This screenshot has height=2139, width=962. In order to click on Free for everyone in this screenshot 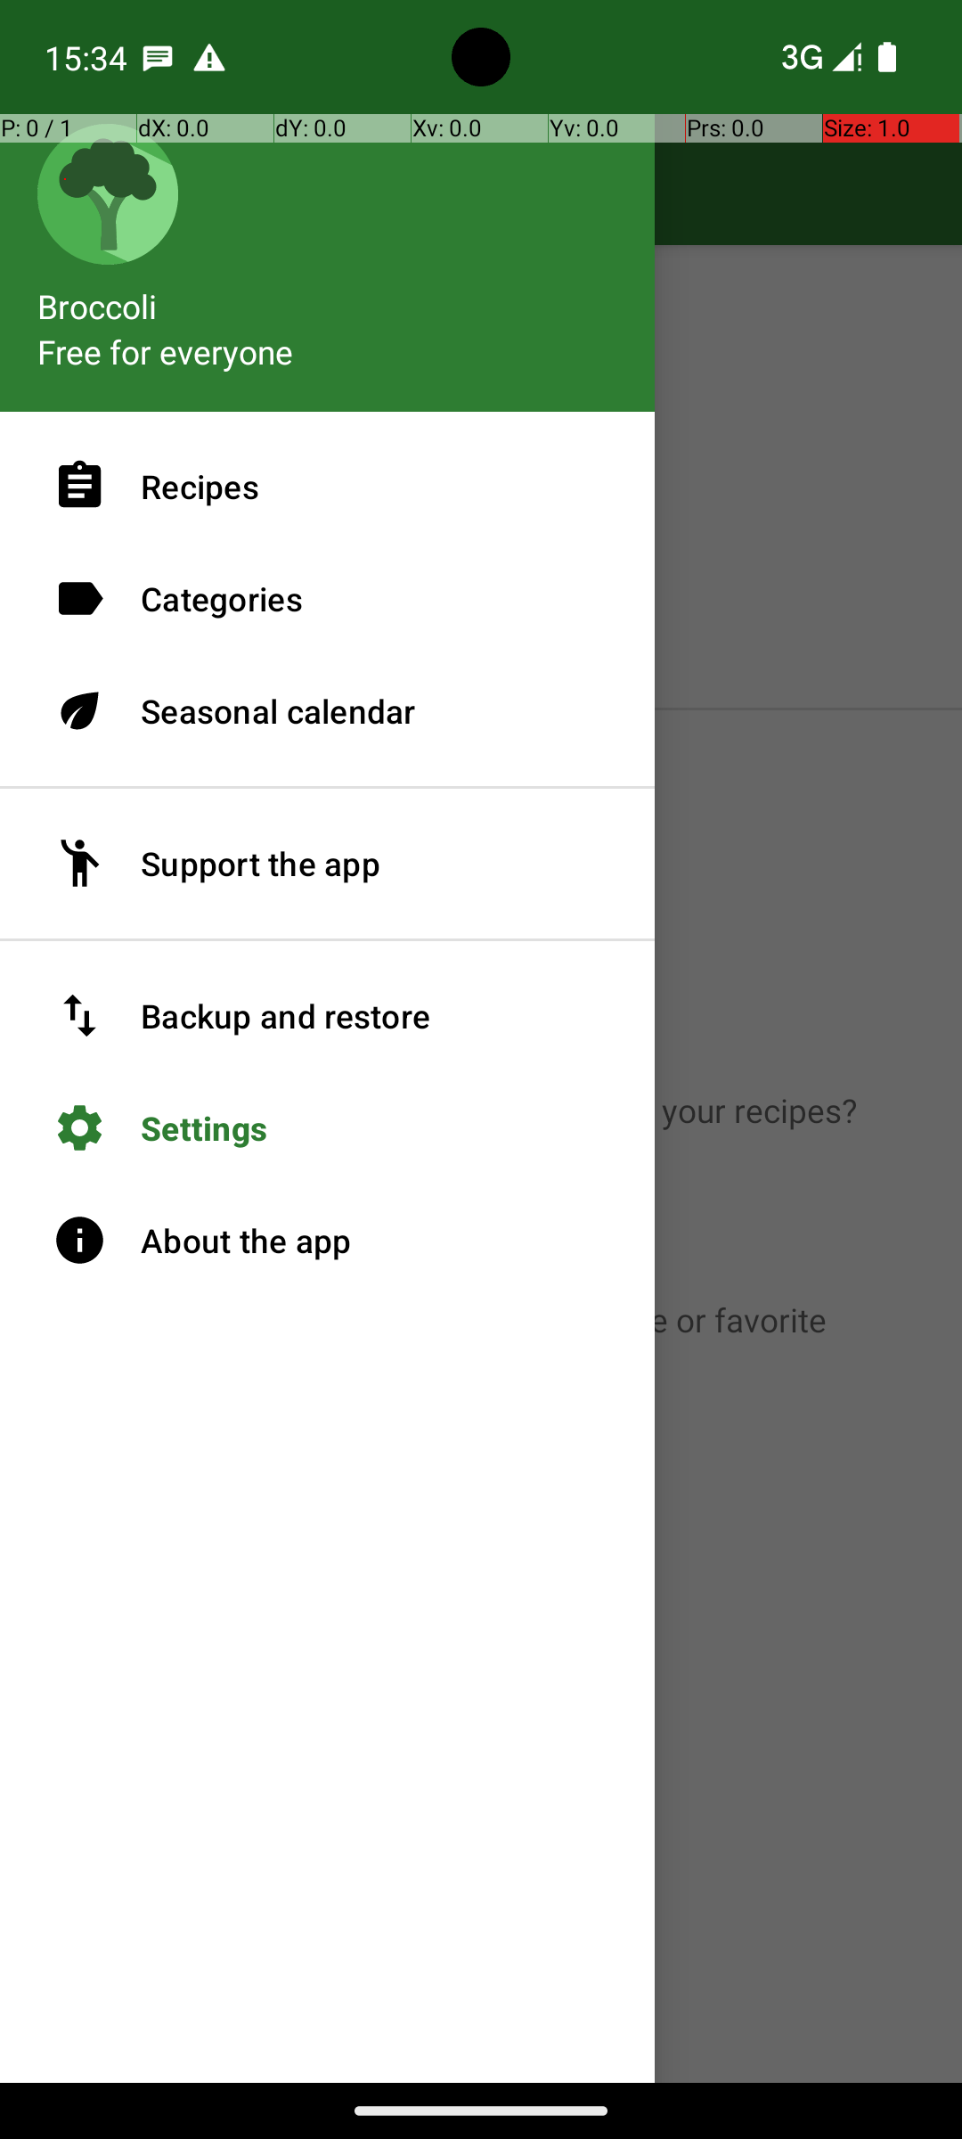, I will do `click(166, 351)`.